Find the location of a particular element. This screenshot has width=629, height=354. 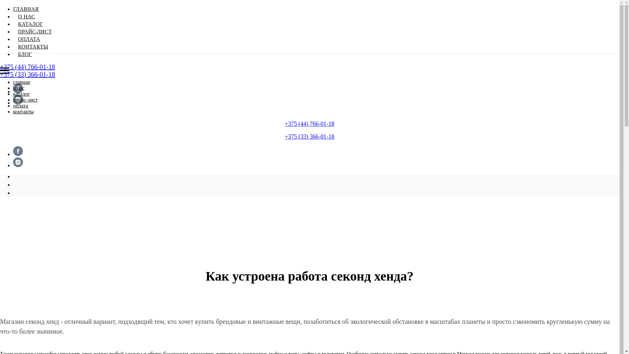

+375 (33) 366-01-18 is located at coordinates (309, 137).